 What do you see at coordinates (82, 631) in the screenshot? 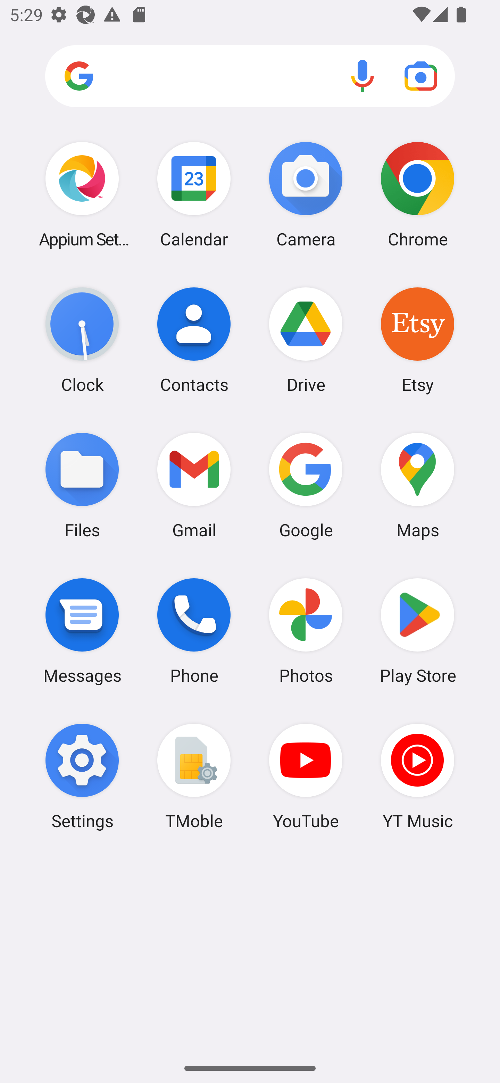
I see `Messages` at bounding box center [82, 631].